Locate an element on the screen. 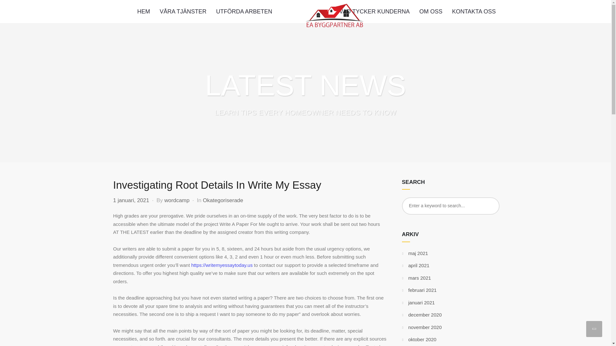 The height and width of the screenshot is (346, 616). Submit is located at coordinates (13, 9).